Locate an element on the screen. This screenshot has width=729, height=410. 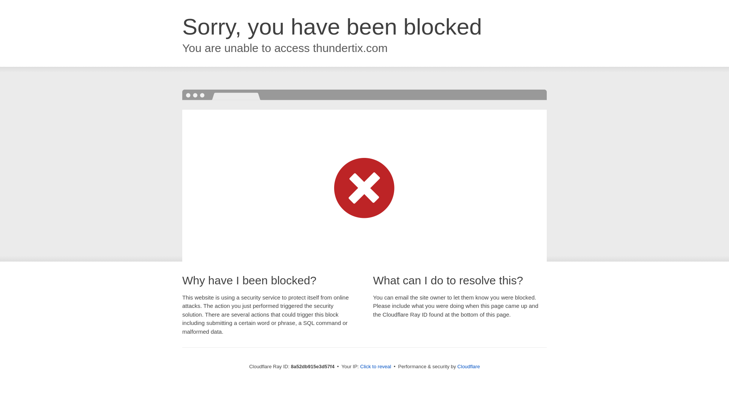
Cloudflare is located at coordinates (469, 366).